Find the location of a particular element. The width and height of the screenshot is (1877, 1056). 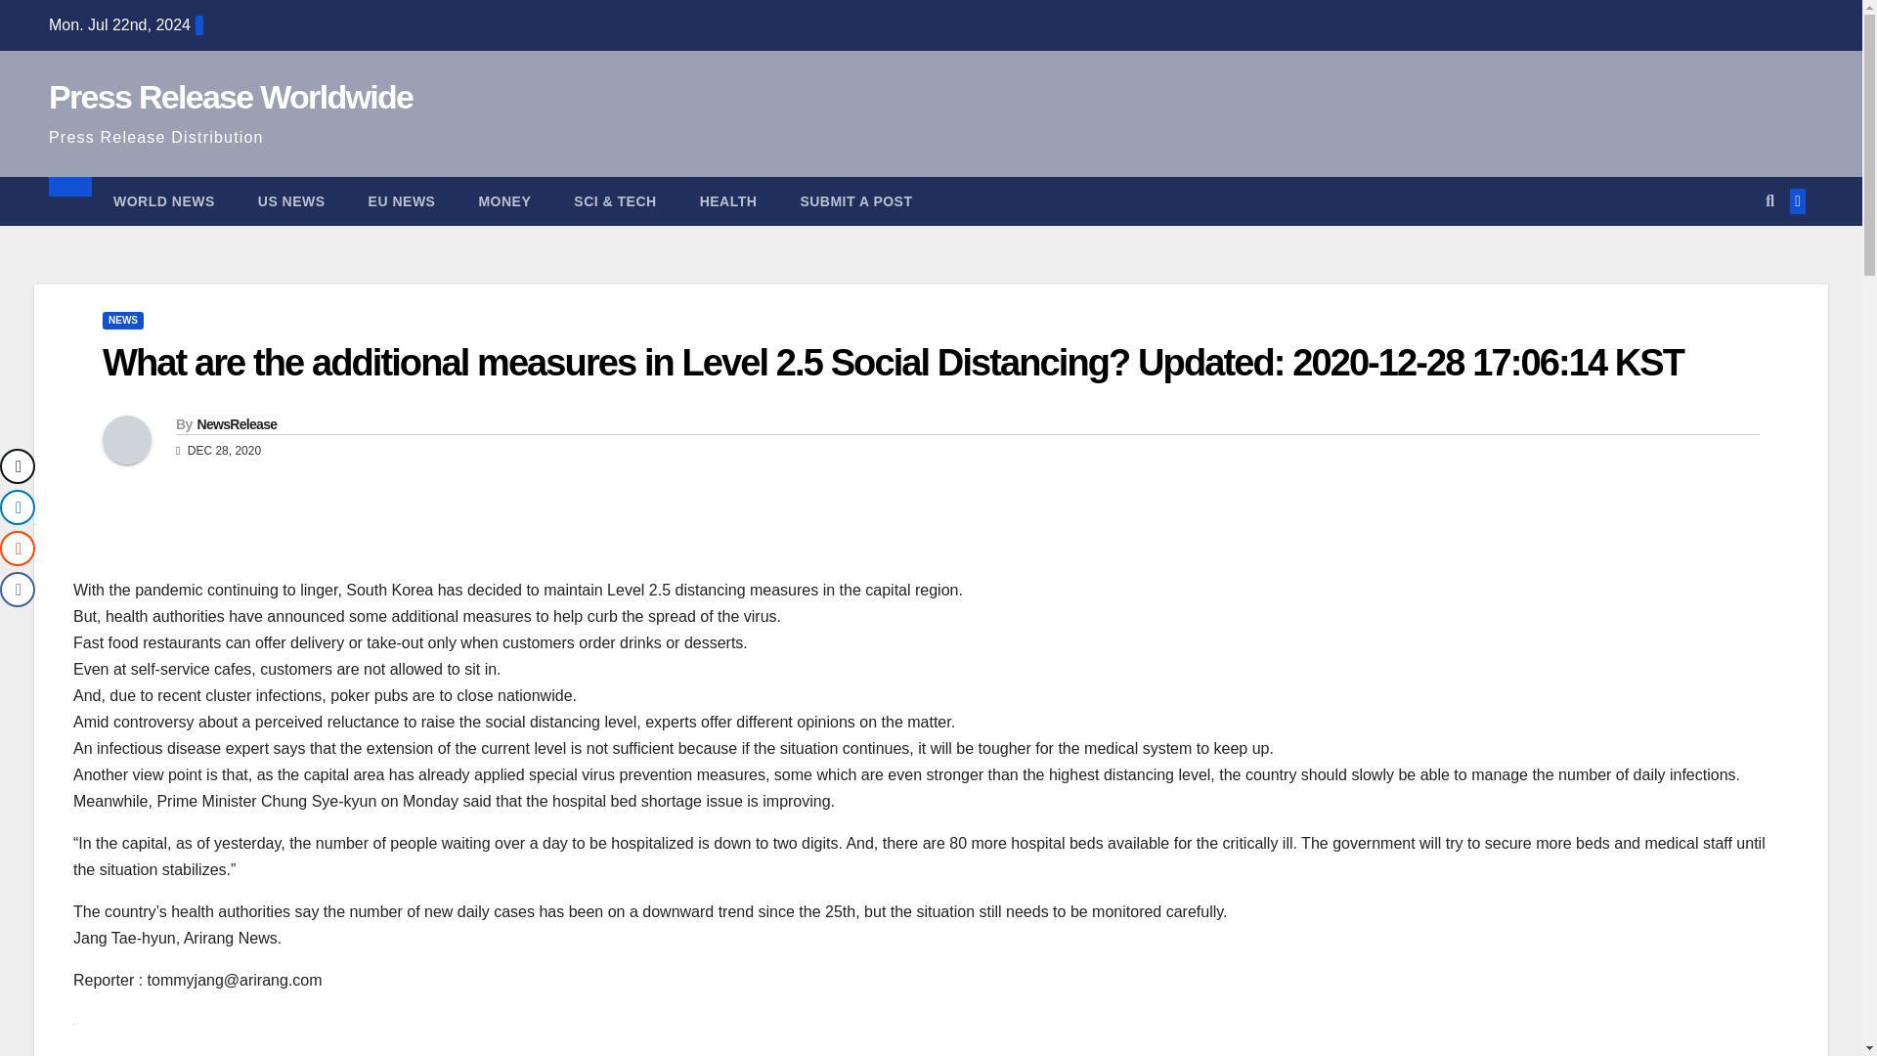

SUBMIT A POST is located at coordinates (855, 201).